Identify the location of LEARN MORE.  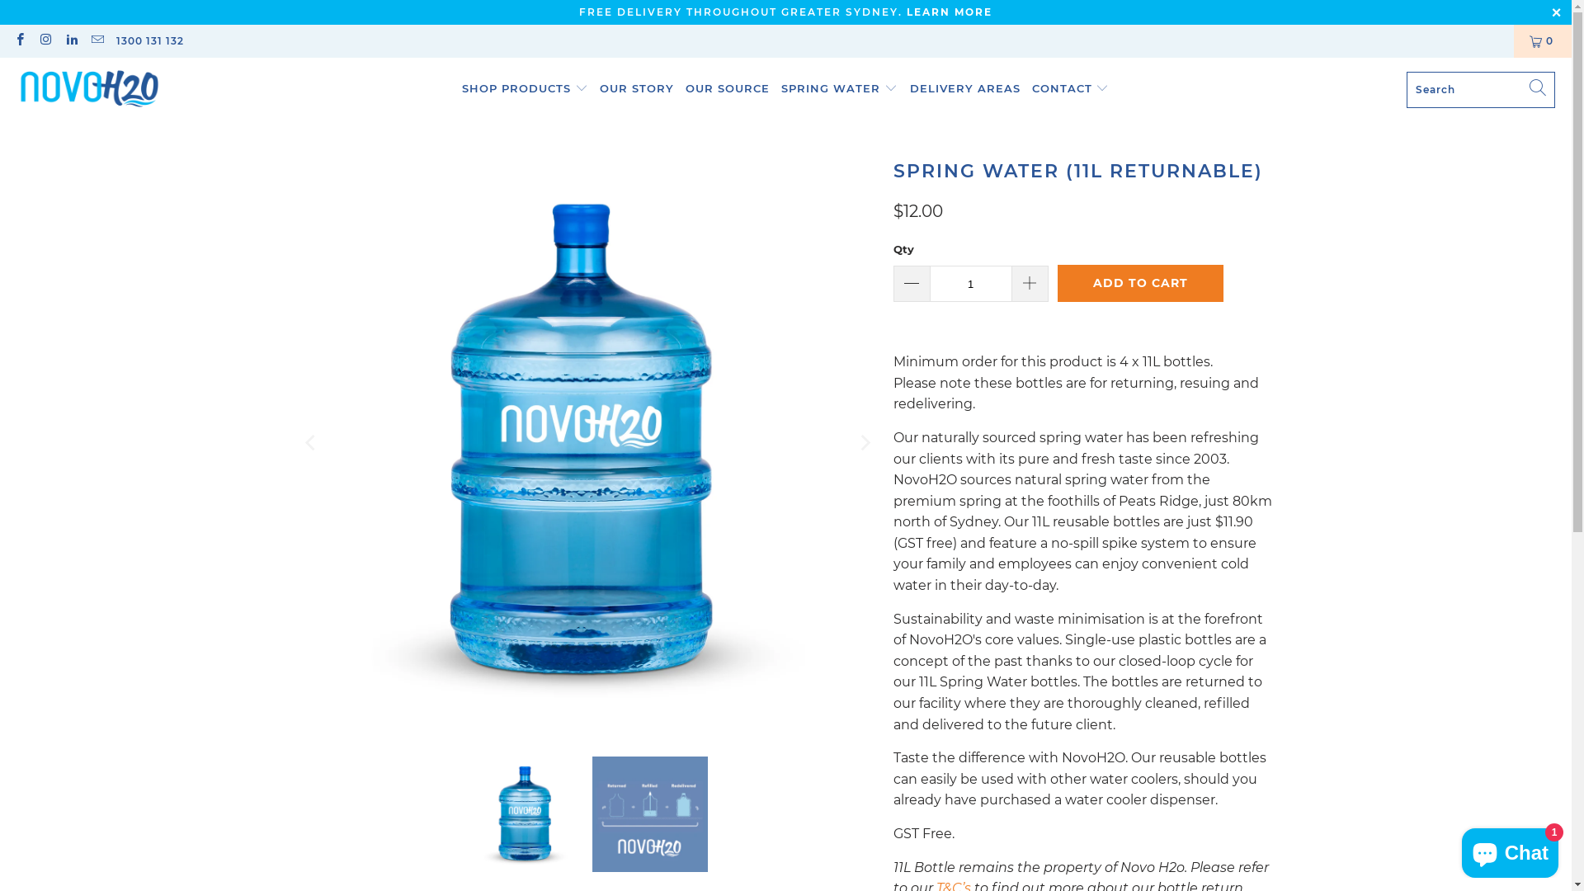
(950, 12).